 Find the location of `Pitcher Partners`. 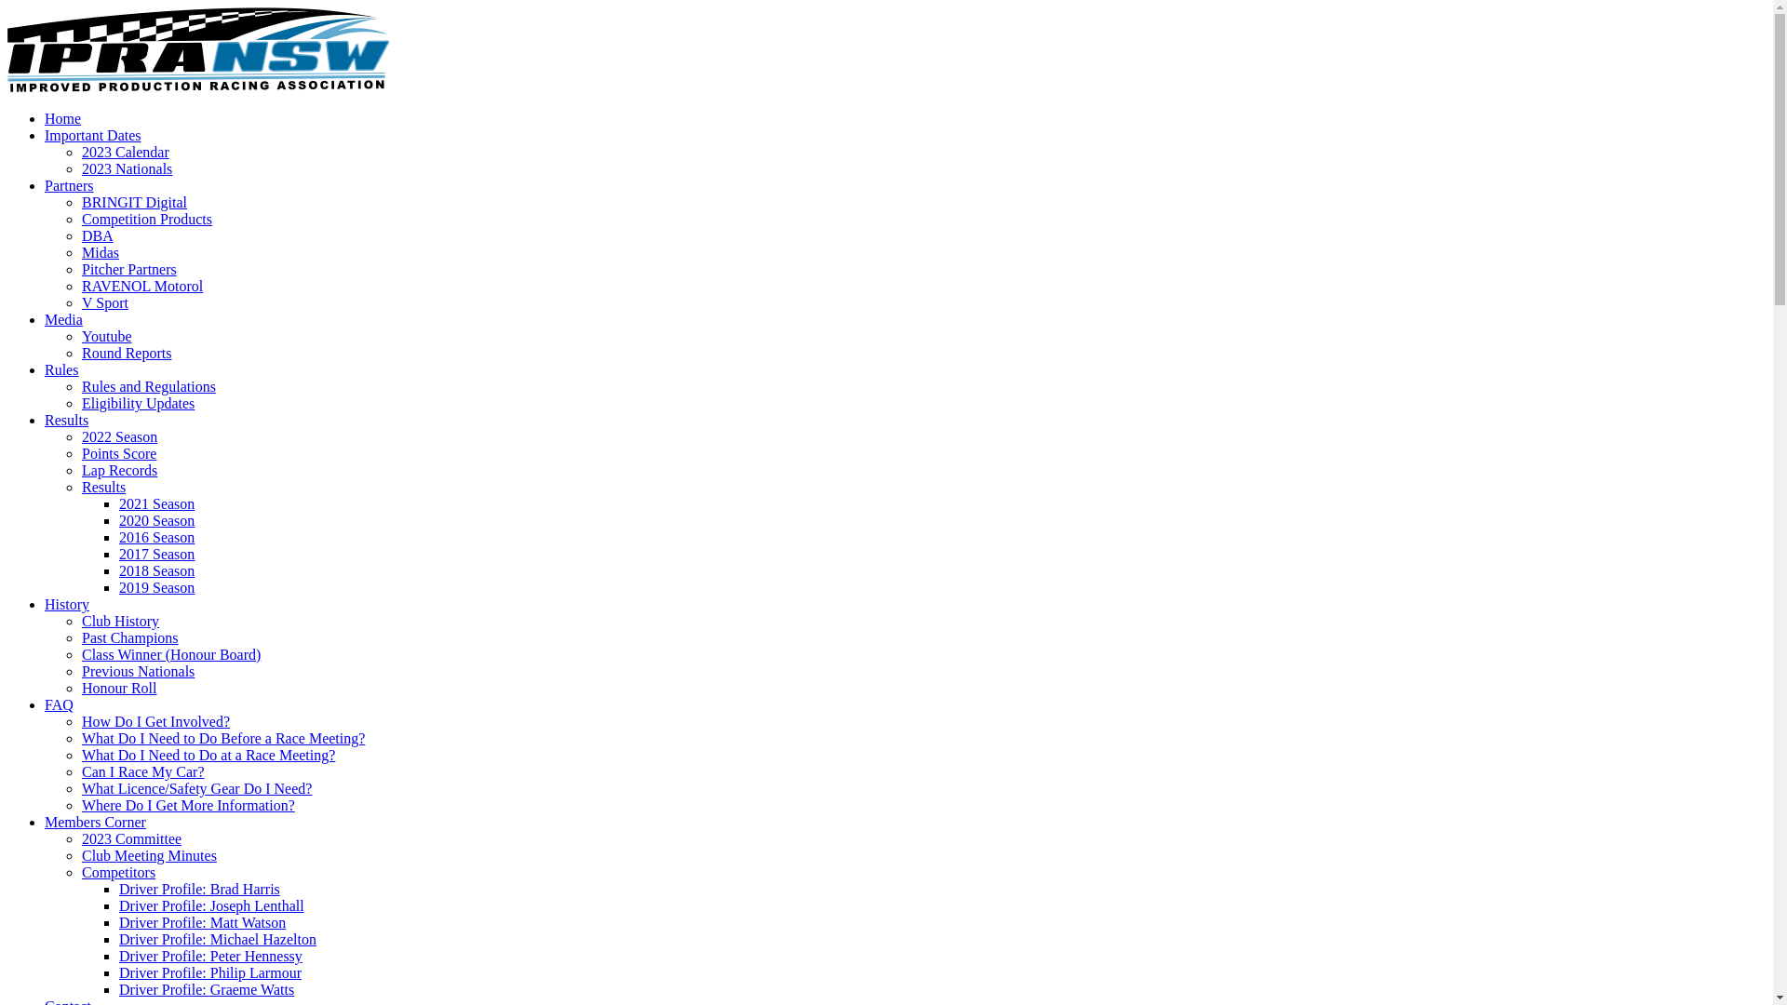

Pitcher Partners is located at coordinates (129, 270).